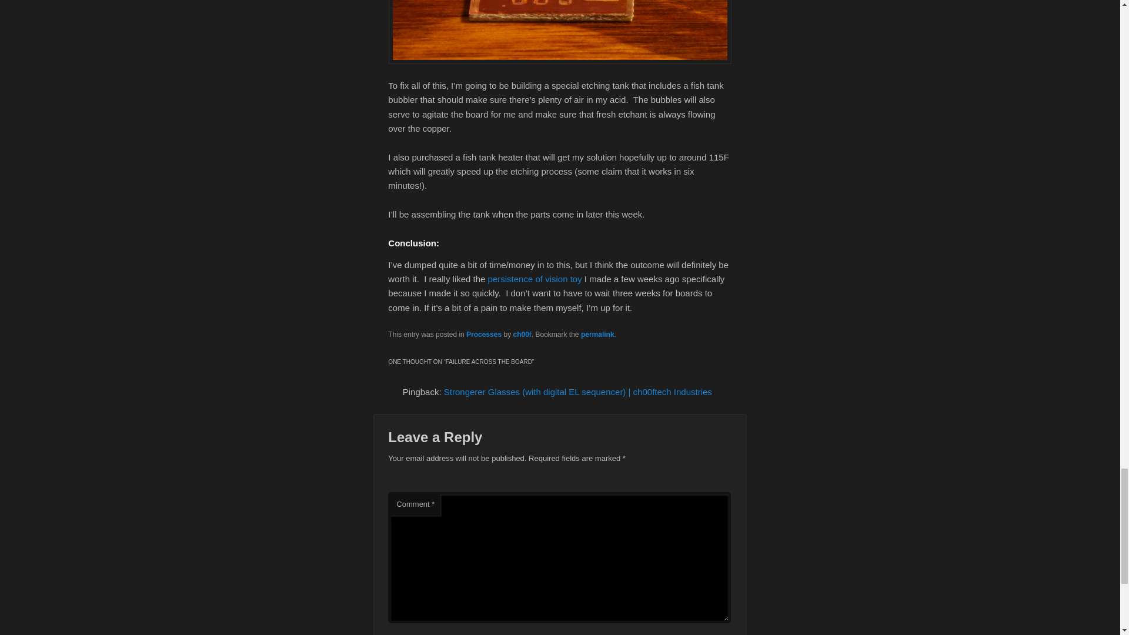 The height and width of the screenshot is (635, 1129). Describe the element at coordinates (535, 279) in the screenshot. I see `LED persistence of vision toy` at that location.